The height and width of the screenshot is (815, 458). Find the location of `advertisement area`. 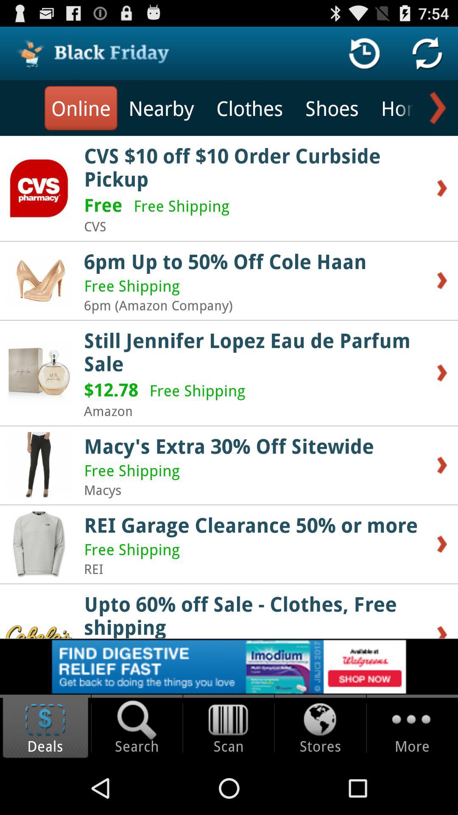

advertisement area is located at coordinates (229, 666).